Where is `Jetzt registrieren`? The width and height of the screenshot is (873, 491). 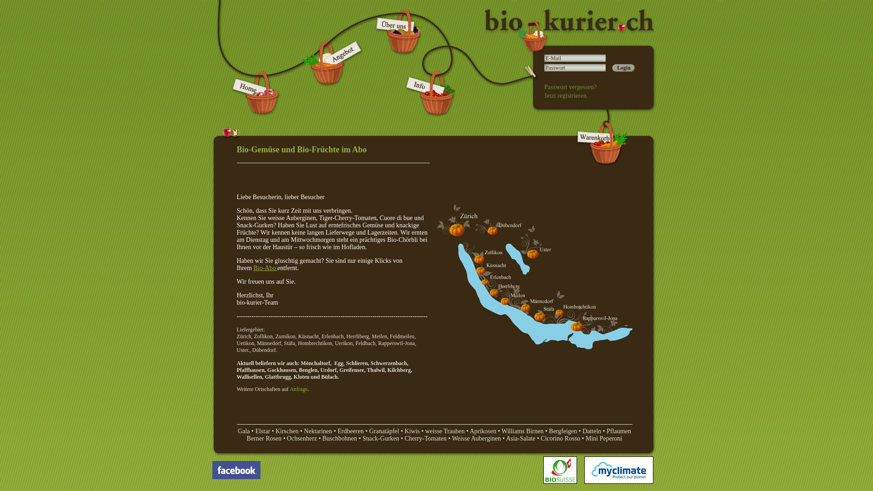
Jetzt registrieren is located at coordinates (566, 95).